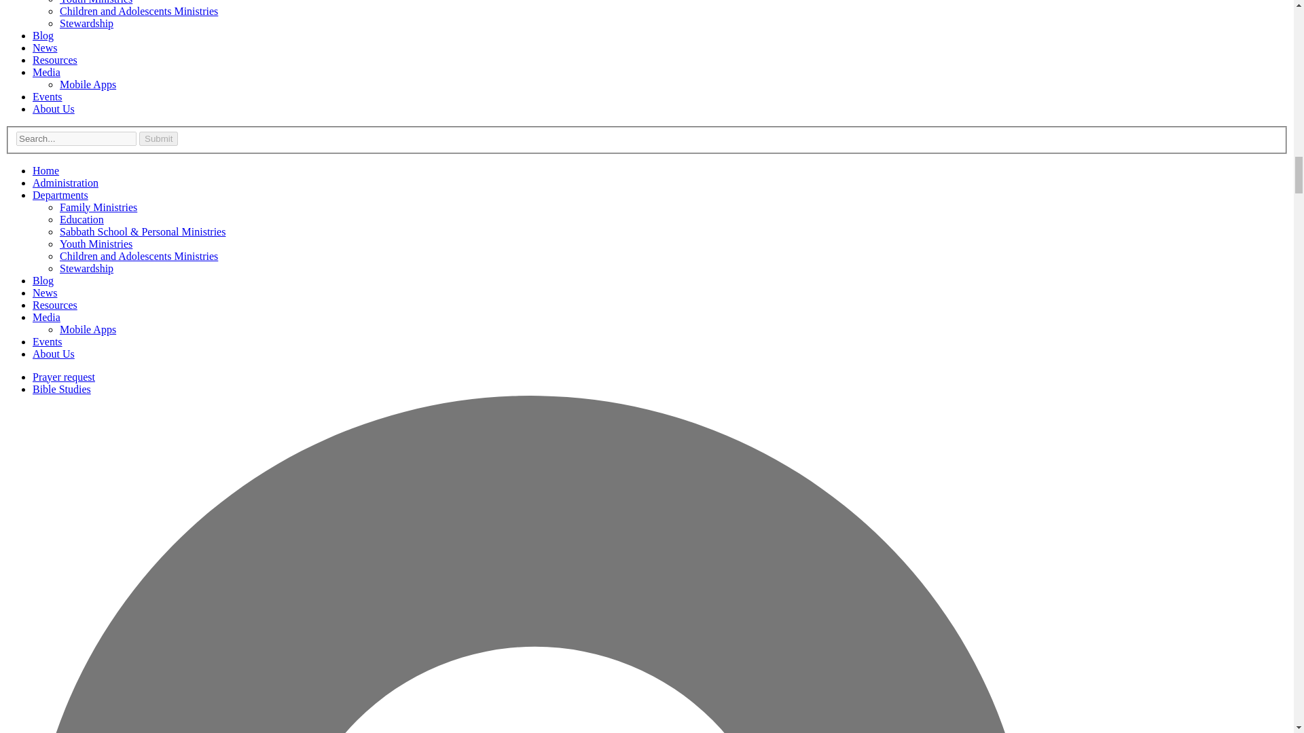 This screenshot has width=1304, height=733. I want to click on Media, so click(46, 72).